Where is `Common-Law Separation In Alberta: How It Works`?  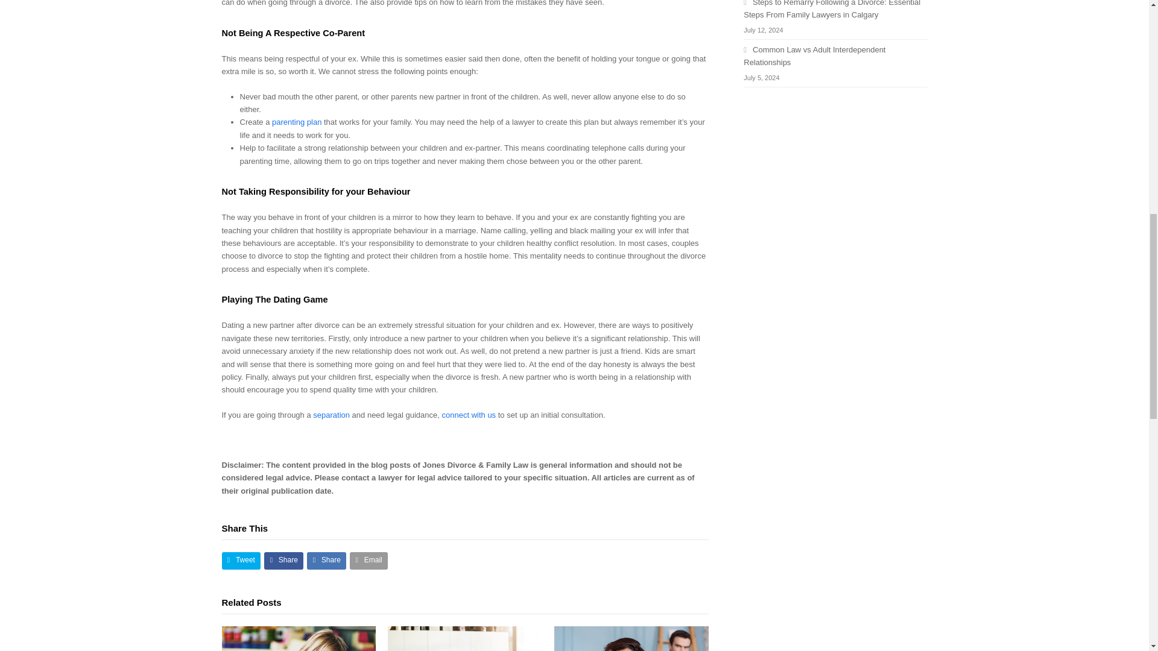
Common-Law Separation In Alberta: How It Works is located at coordinates (631, 638).